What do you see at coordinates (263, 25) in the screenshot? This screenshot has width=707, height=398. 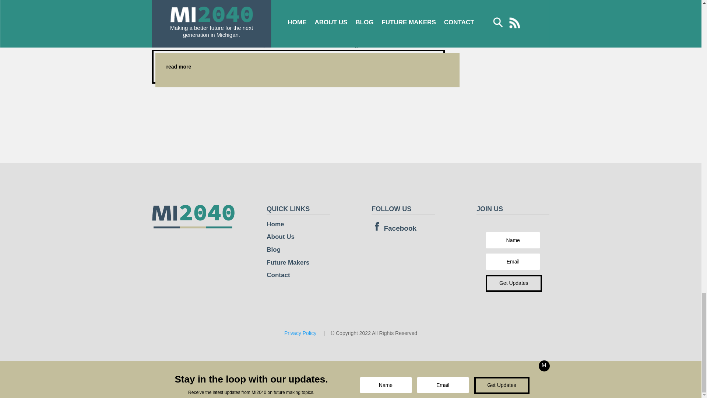 I see `Michigan` at bounding box center [263, 25].